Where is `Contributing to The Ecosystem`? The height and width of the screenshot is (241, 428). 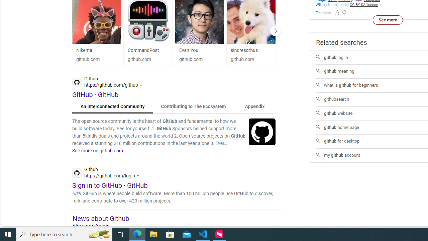 Contributing to The Ecosystem is located at coordinates (193, 106).